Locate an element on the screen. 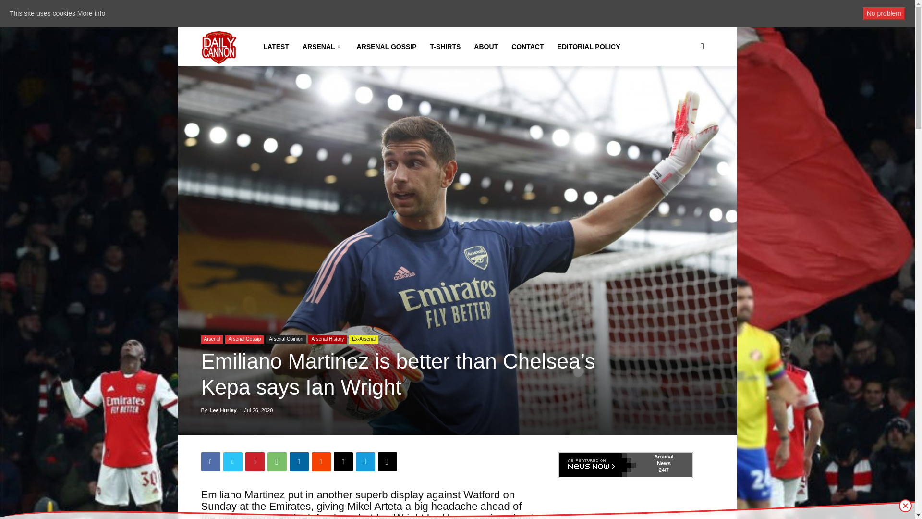 Image resolution: width=922 pixels, height=519 pixels. Pinterest is located at coordinates (255, 461).